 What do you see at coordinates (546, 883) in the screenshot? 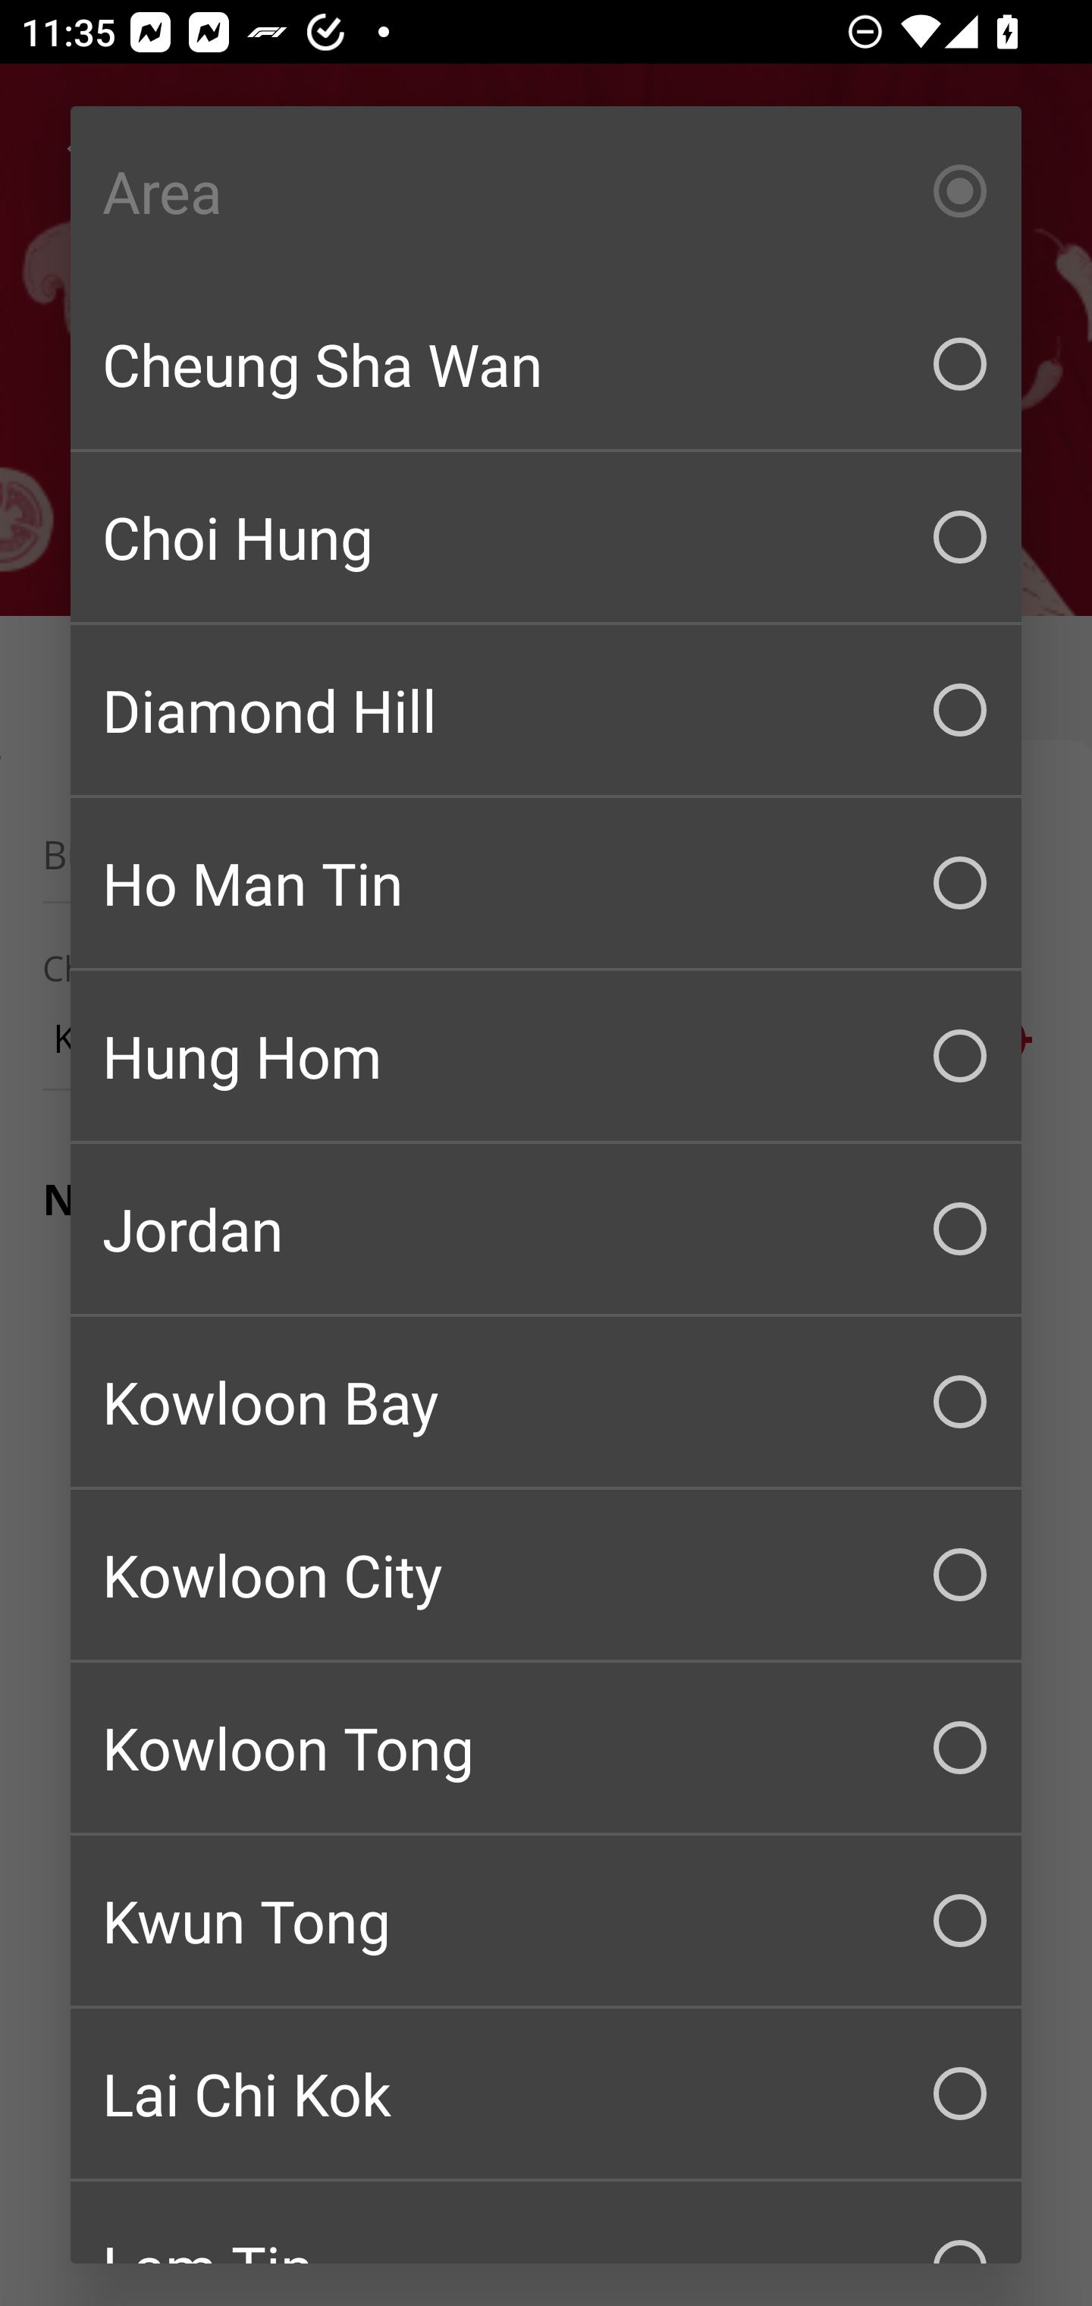
I see `Ho Man Tin` at bounding box center [546, 883].